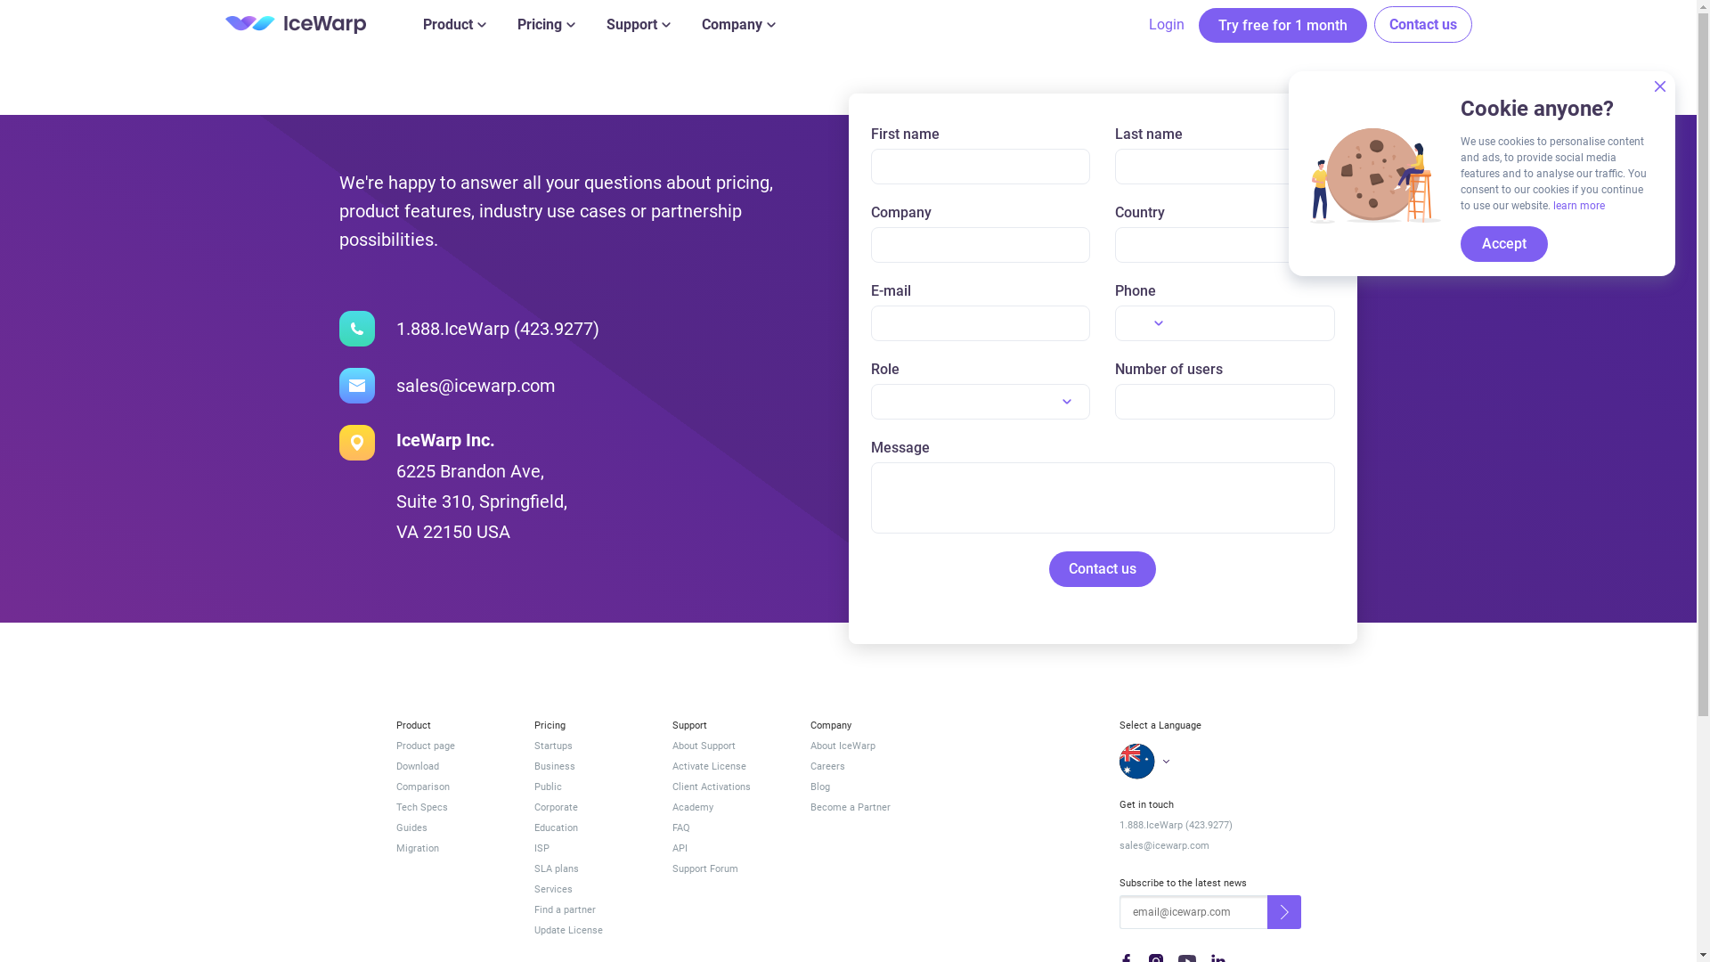  Describe the element at coordinates (867, 787) in the screenshot. I see `Blog` at that location.